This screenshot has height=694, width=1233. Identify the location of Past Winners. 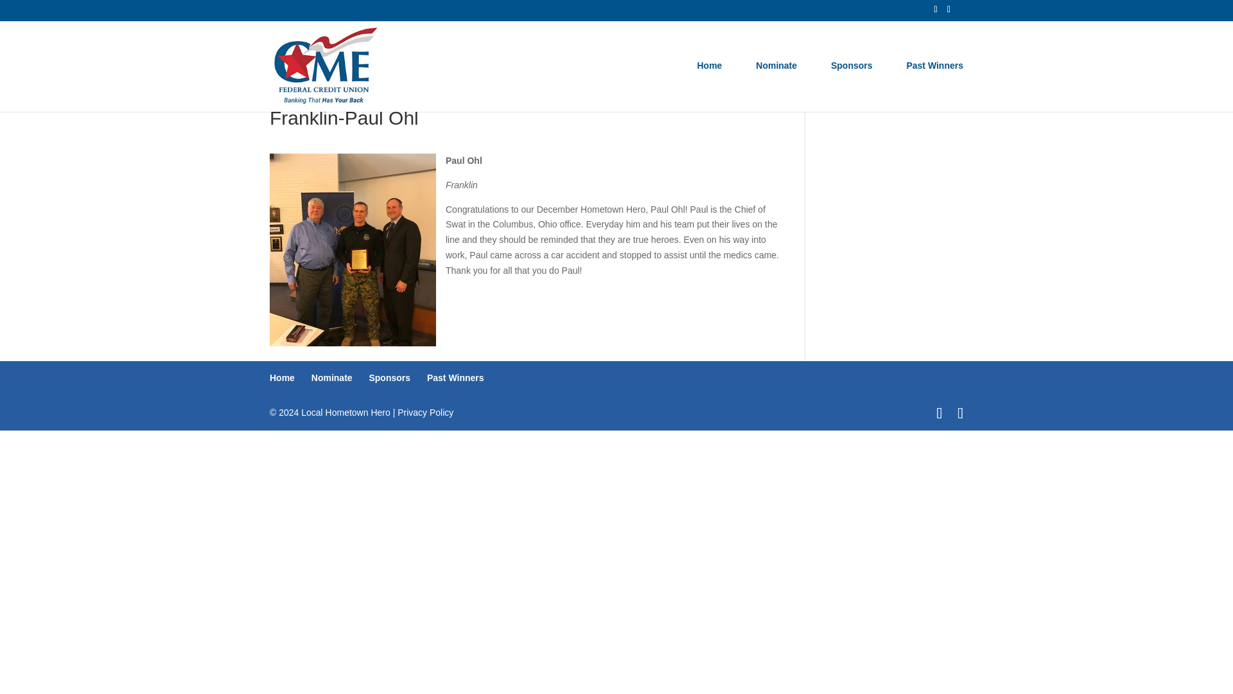
(934, 86).